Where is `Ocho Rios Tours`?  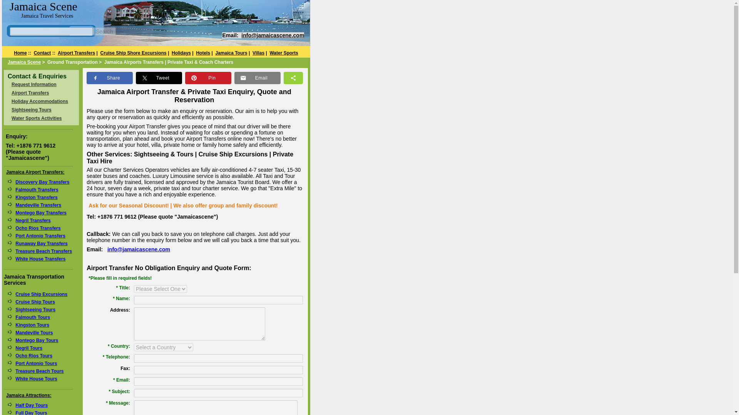 Ocho Rios Tours is located at coordinates (34, 356).